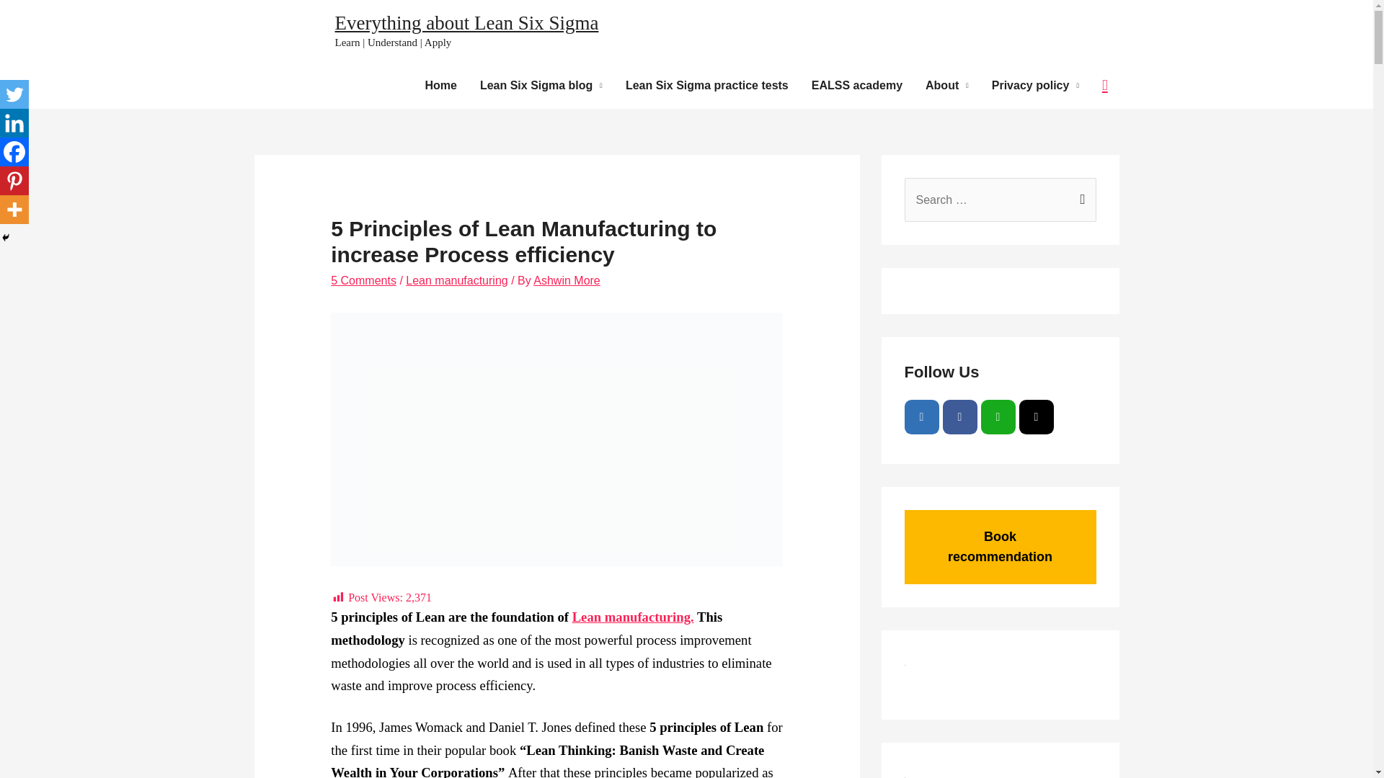  Describe the element at coordinates (1080, 193) in the screenshot. I see `Search` at that location.